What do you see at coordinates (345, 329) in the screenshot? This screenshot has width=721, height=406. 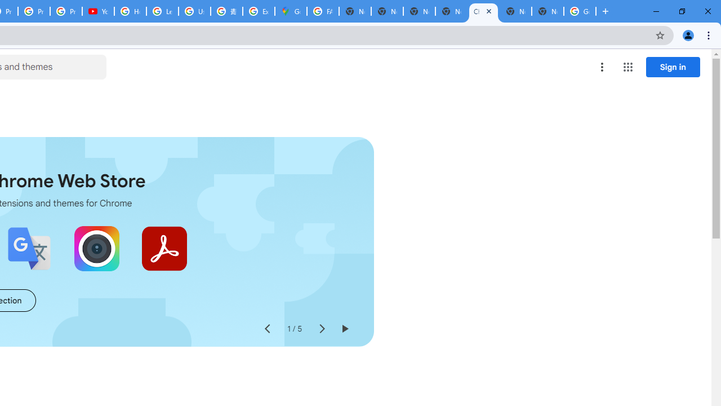 I see `Resume auto-play` at bounding box center [345, 329].